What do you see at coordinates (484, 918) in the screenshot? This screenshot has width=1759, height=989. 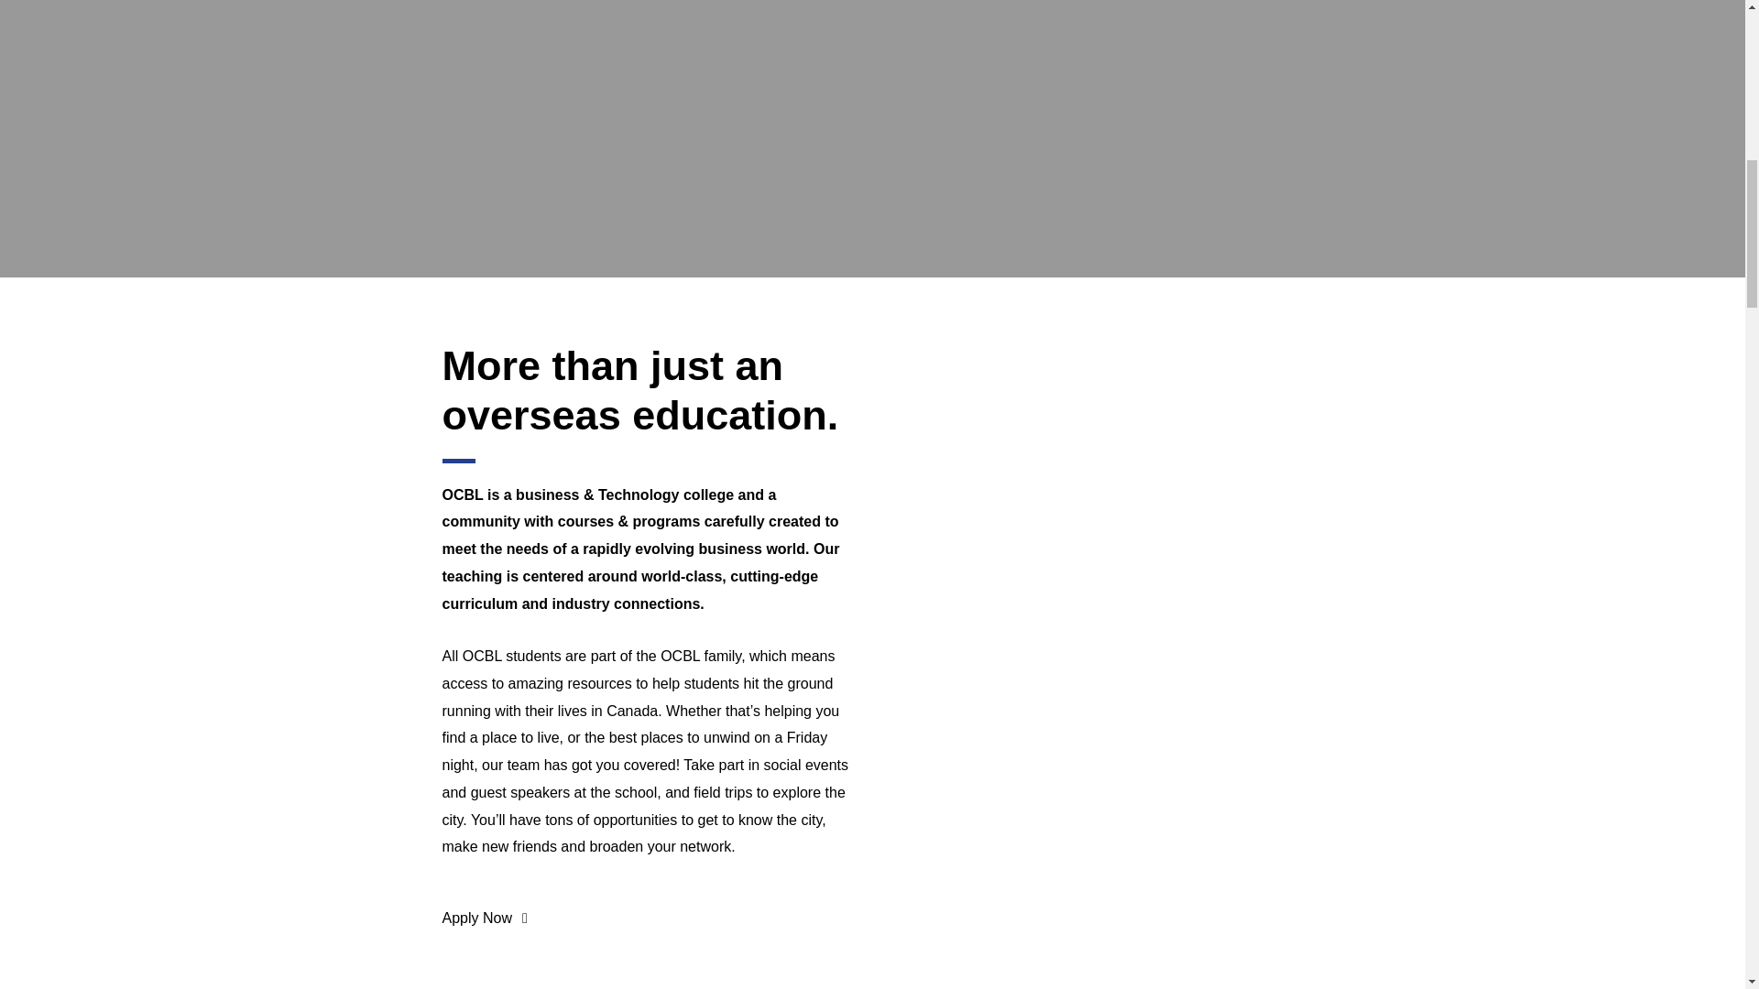 I see `Apply Now` at bounding box center [484, 918].